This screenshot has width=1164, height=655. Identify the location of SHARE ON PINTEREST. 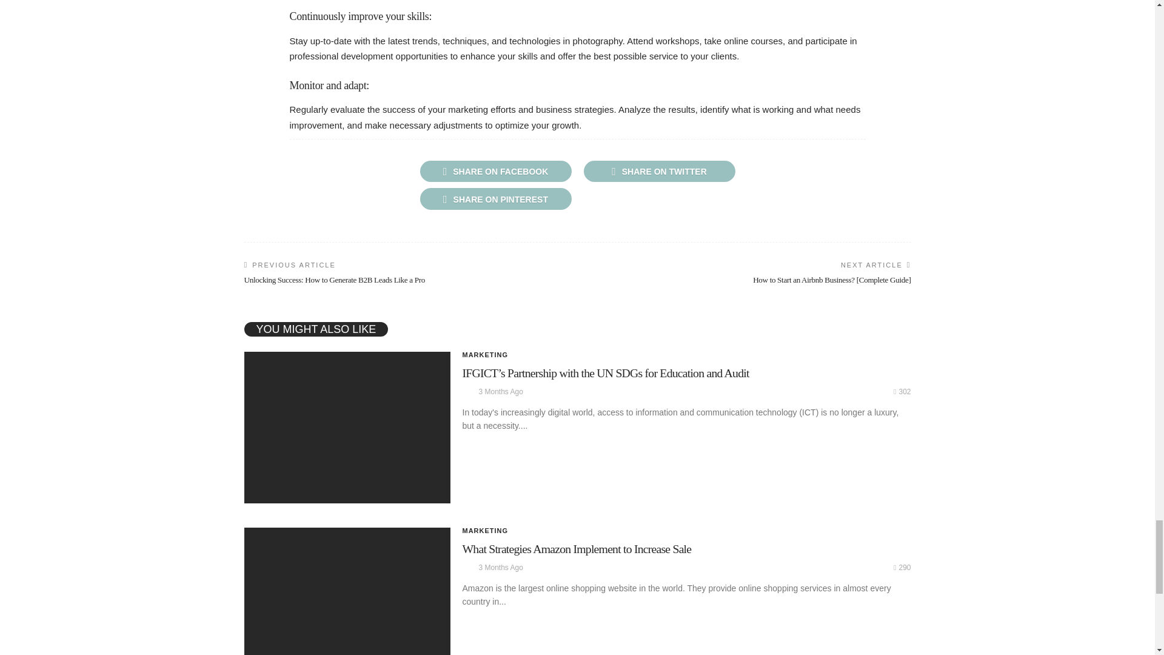
(495, 198).